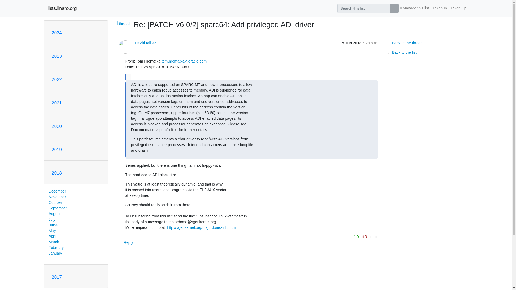  I want to click on Manage this list, so click(414, 8).